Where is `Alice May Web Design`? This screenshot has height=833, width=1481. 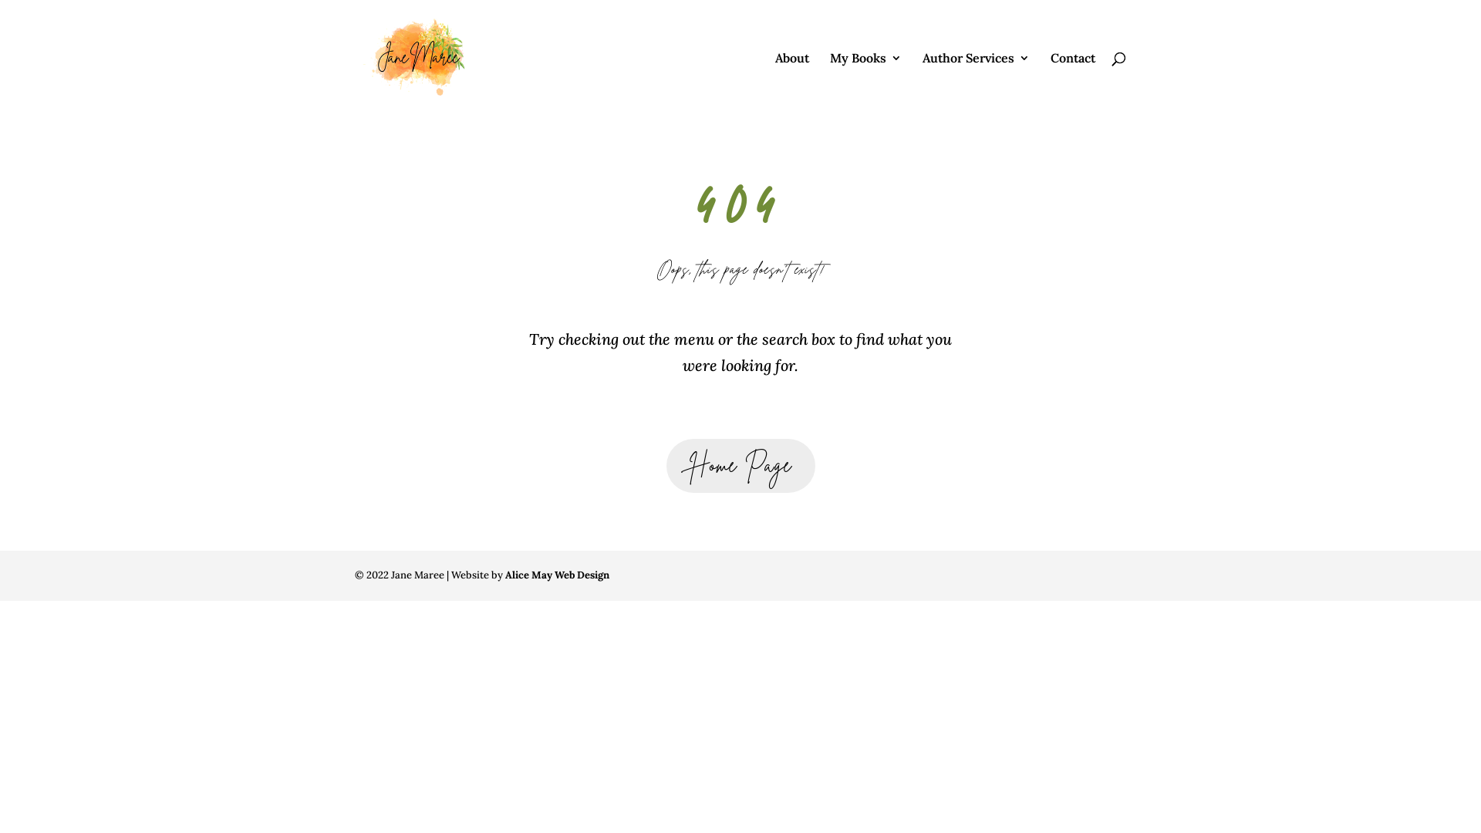 Alice May Web Design is located at coordinates (557, 575).